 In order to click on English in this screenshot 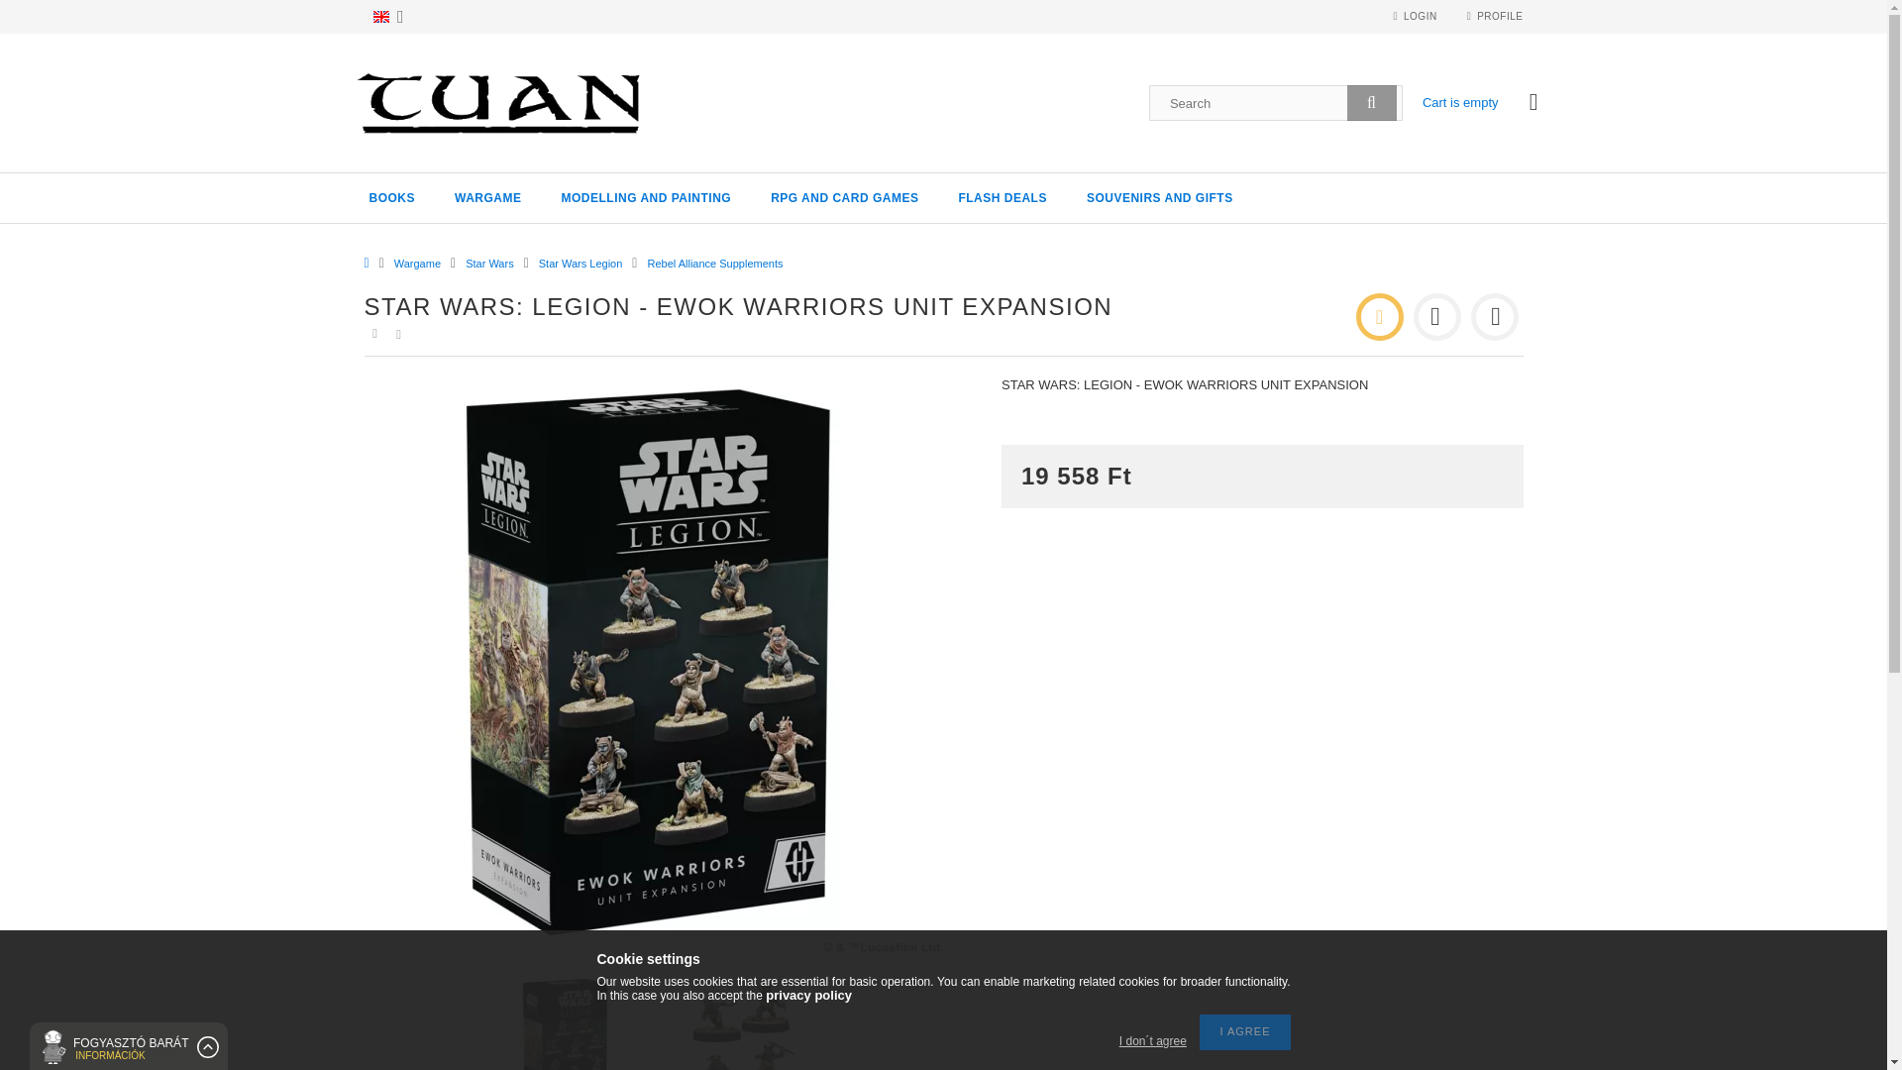, I will do `click(380, 16)`.